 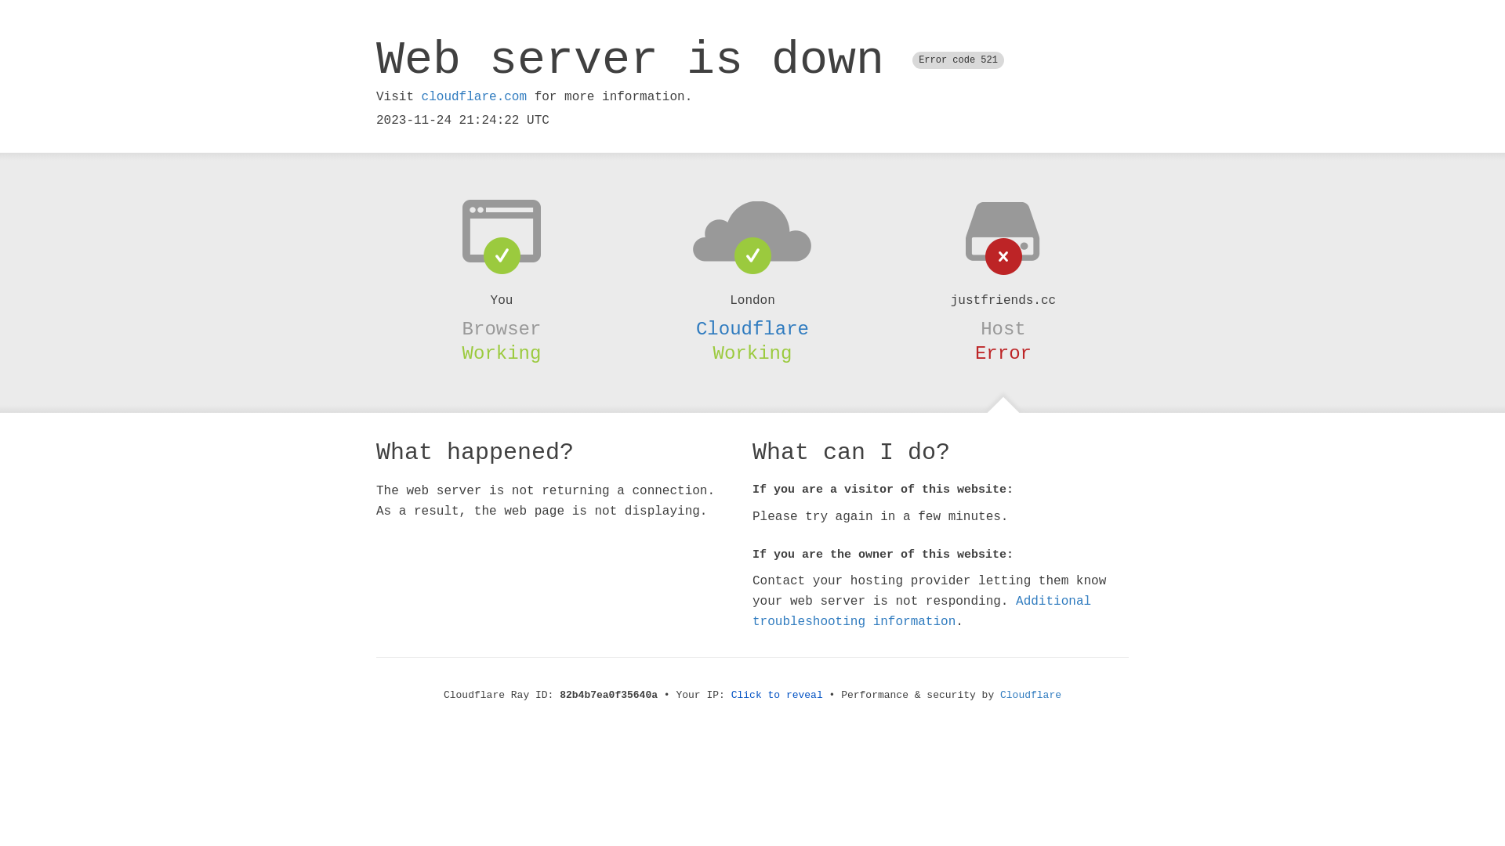 I want to click on Cloudflare, so click(x=752, y=329).